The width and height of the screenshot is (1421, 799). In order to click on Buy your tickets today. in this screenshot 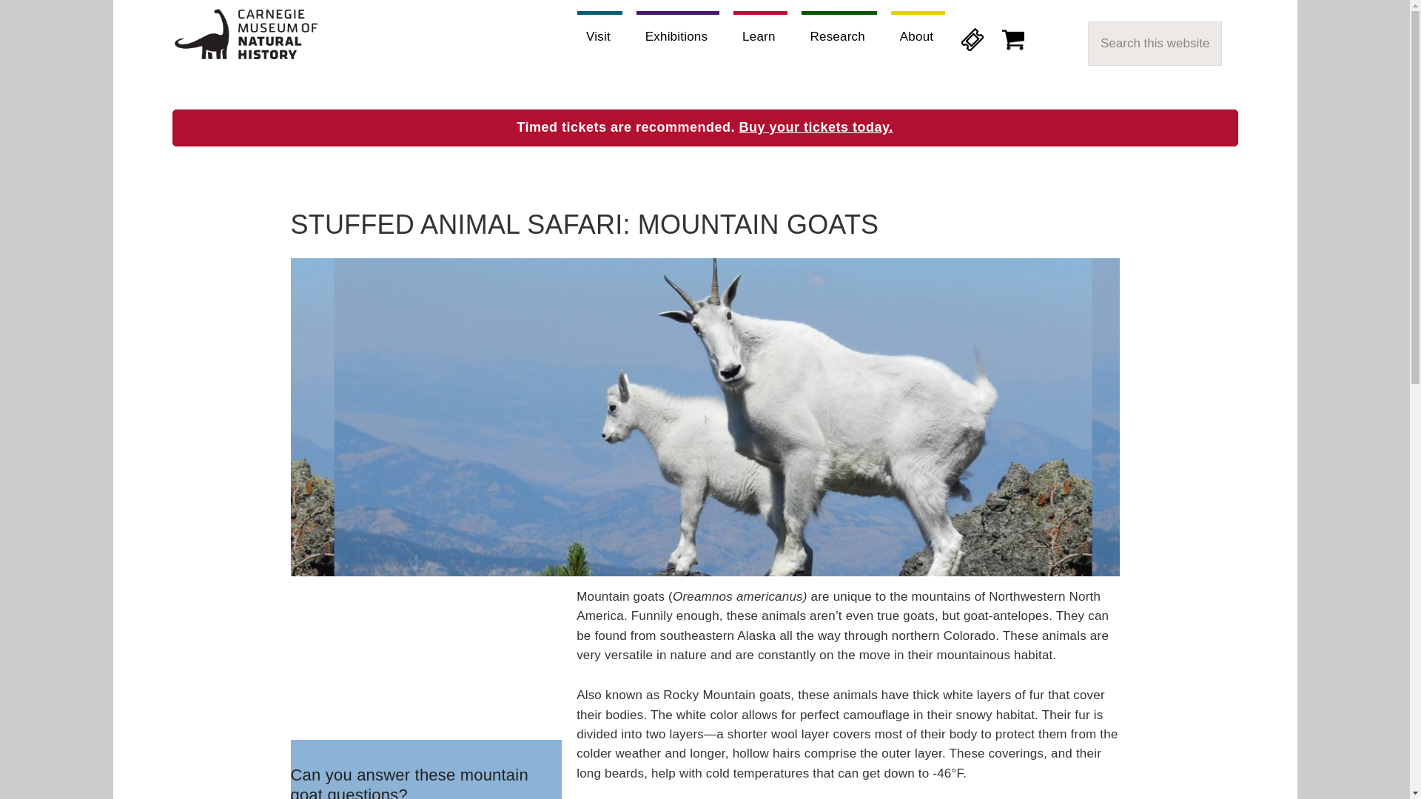, I will do `click(816, 127)`.